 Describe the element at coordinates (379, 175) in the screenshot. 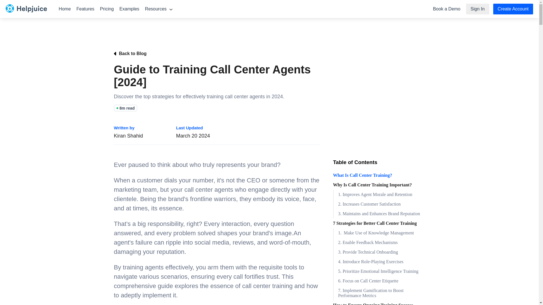

I see `What Is Call Center Training?` at that location.